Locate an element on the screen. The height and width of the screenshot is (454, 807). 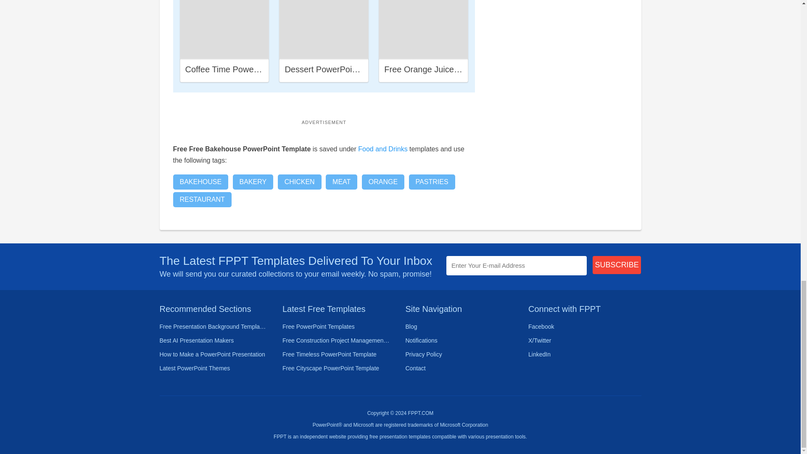
Free Orange Juice PowerPoint Template is located at coordinates (423, 29).